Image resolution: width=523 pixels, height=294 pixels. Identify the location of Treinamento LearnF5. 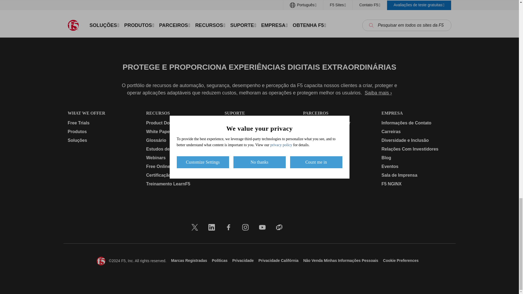
(181, 183).